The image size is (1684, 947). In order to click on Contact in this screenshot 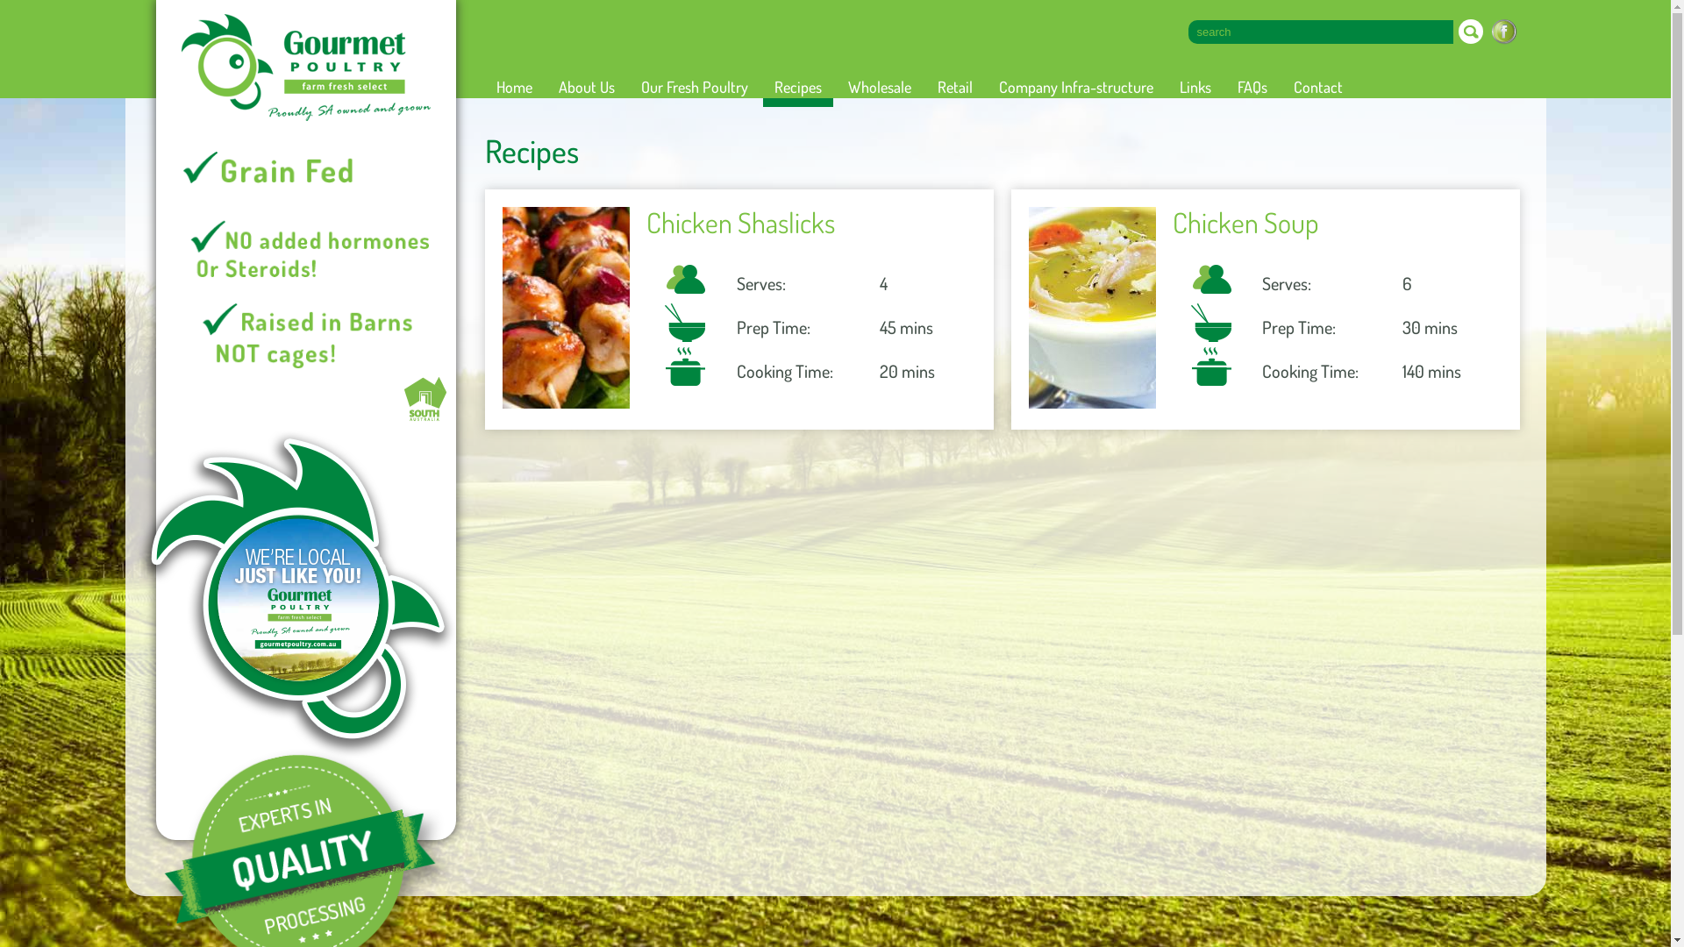, I will do `click(1318, 87)`.